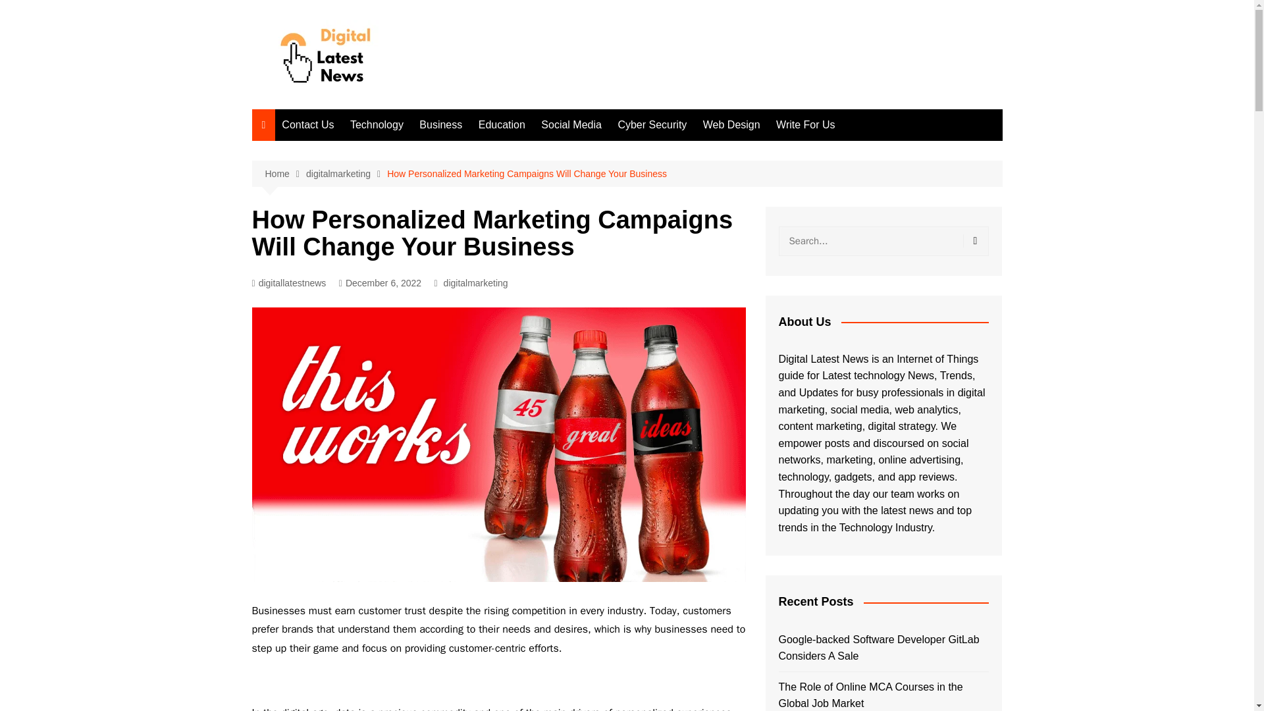 The height and width of the screenshot is (711, 1264). What do you see at coordinates (571, 125) in the screenshot?
I see `Social Media` at bounding box center [571, 125].